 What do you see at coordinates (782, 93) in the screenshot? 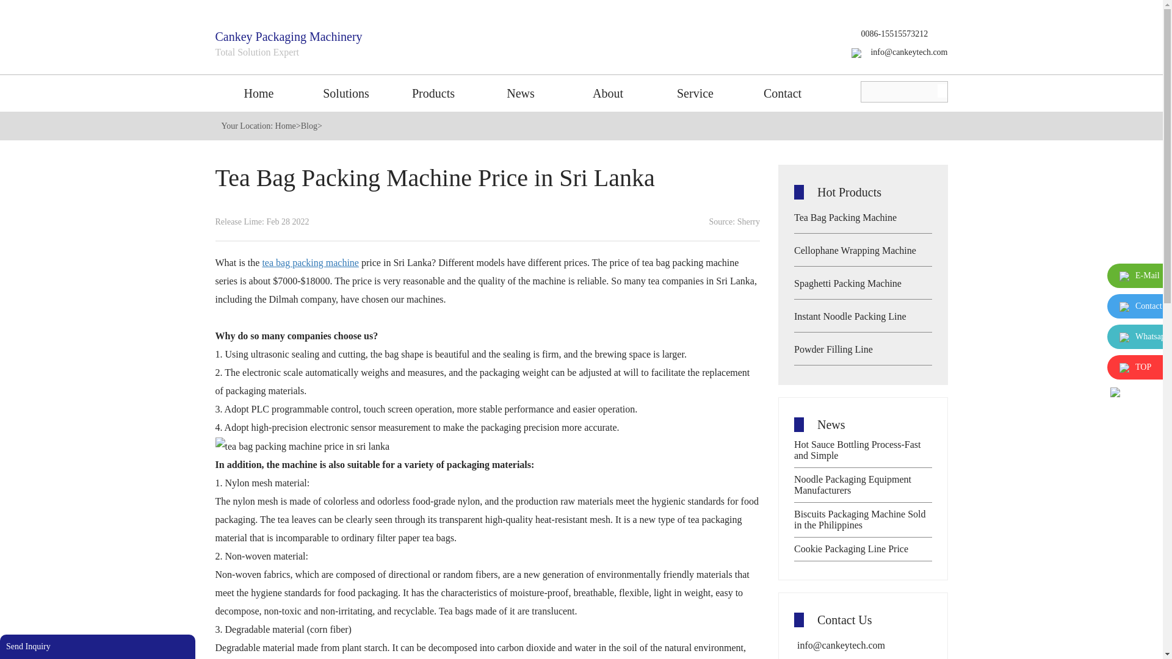
I see `Contact` at bounding box center [782, 93].